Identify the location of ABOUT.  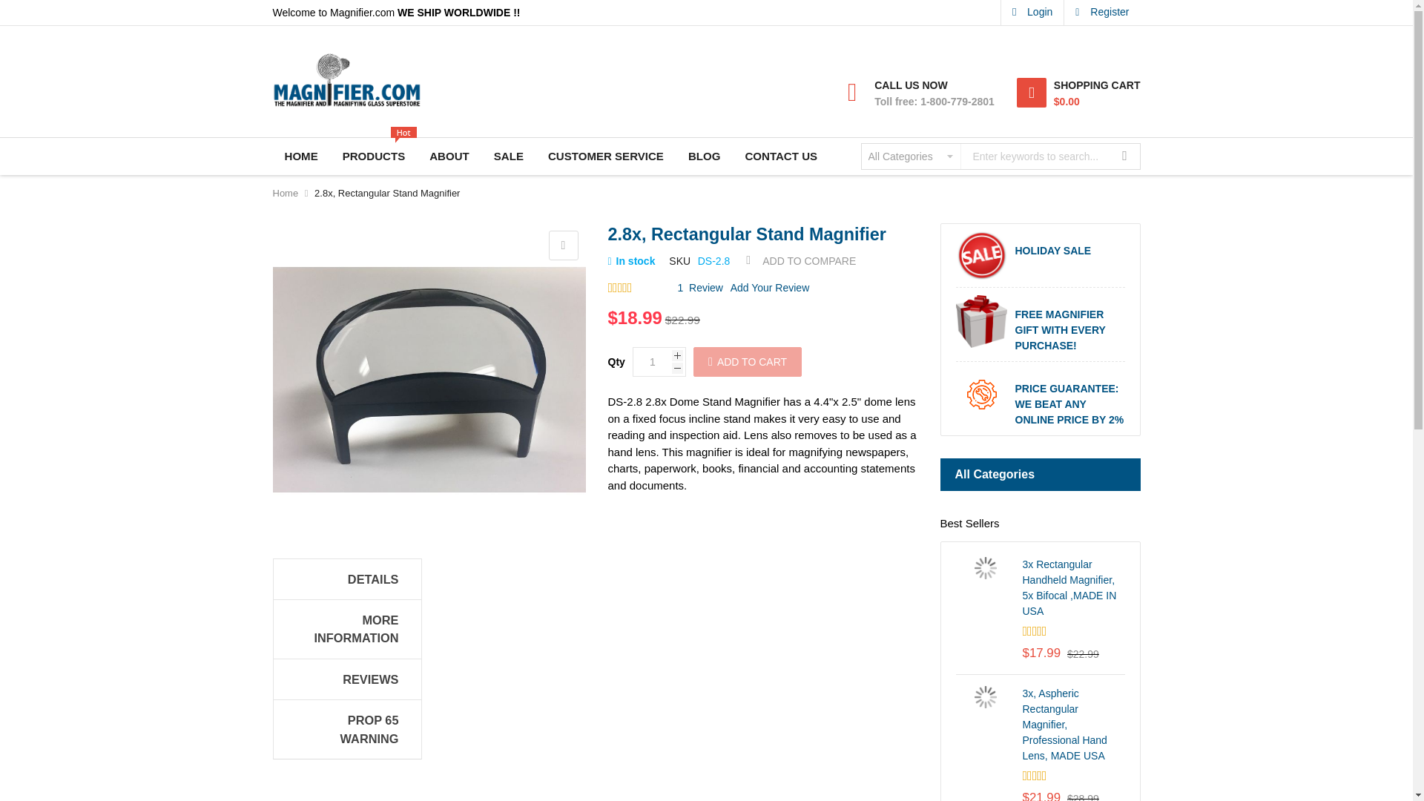
(449, 156).